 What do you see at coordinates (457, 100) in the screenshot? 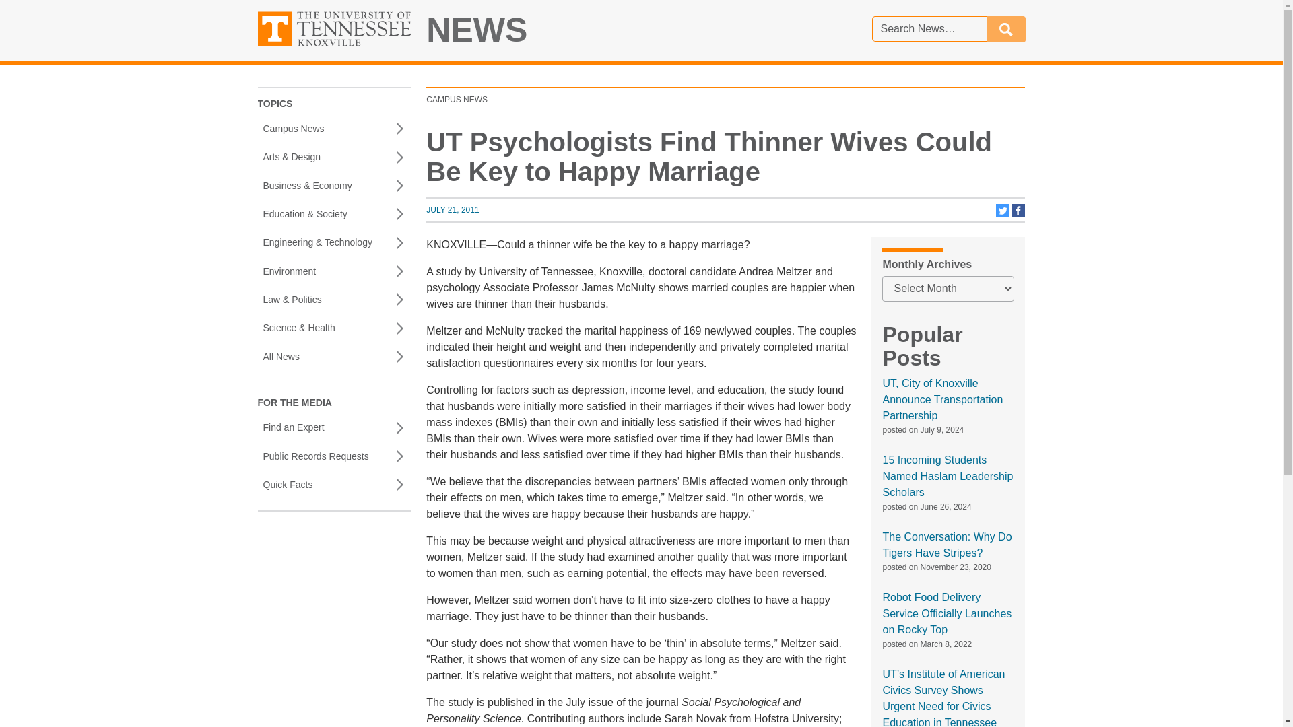
I see `CAMPUS NEWS` at bounding box center [457, 100].